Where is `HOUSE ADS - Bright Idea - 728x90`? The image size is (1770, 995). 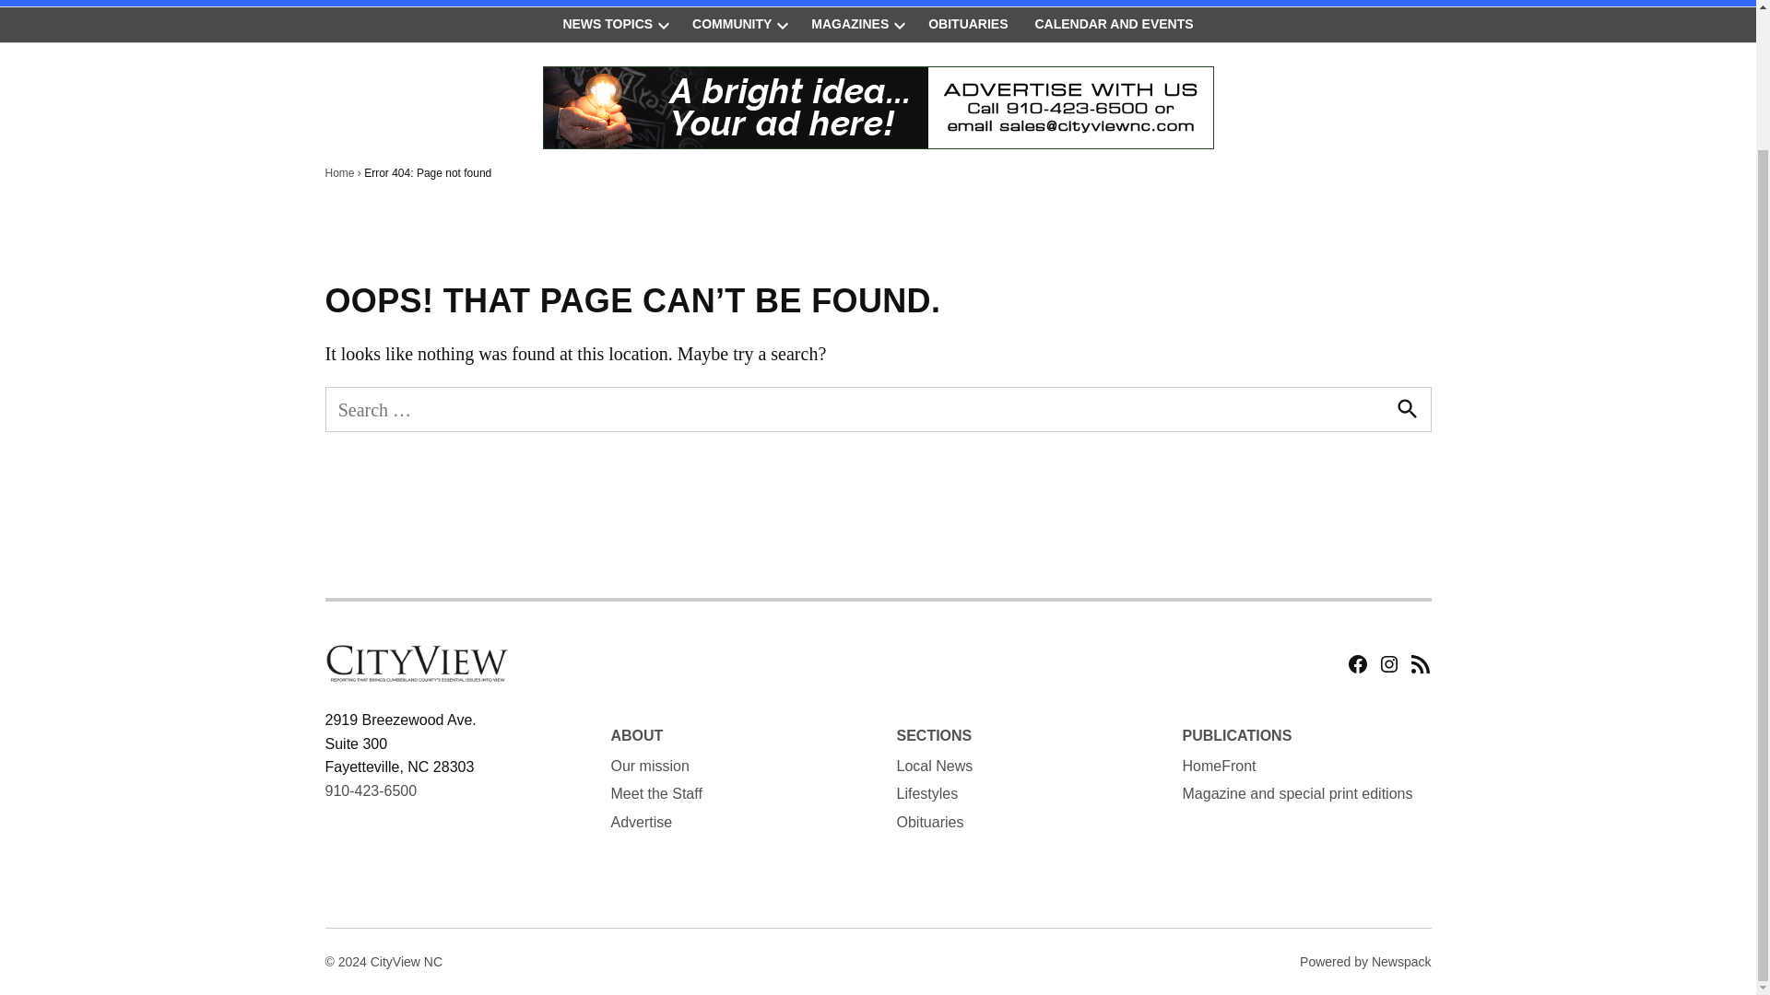
HOUSE ADS - Bright Idea - 728x90 is located at coordinates (877, 111).